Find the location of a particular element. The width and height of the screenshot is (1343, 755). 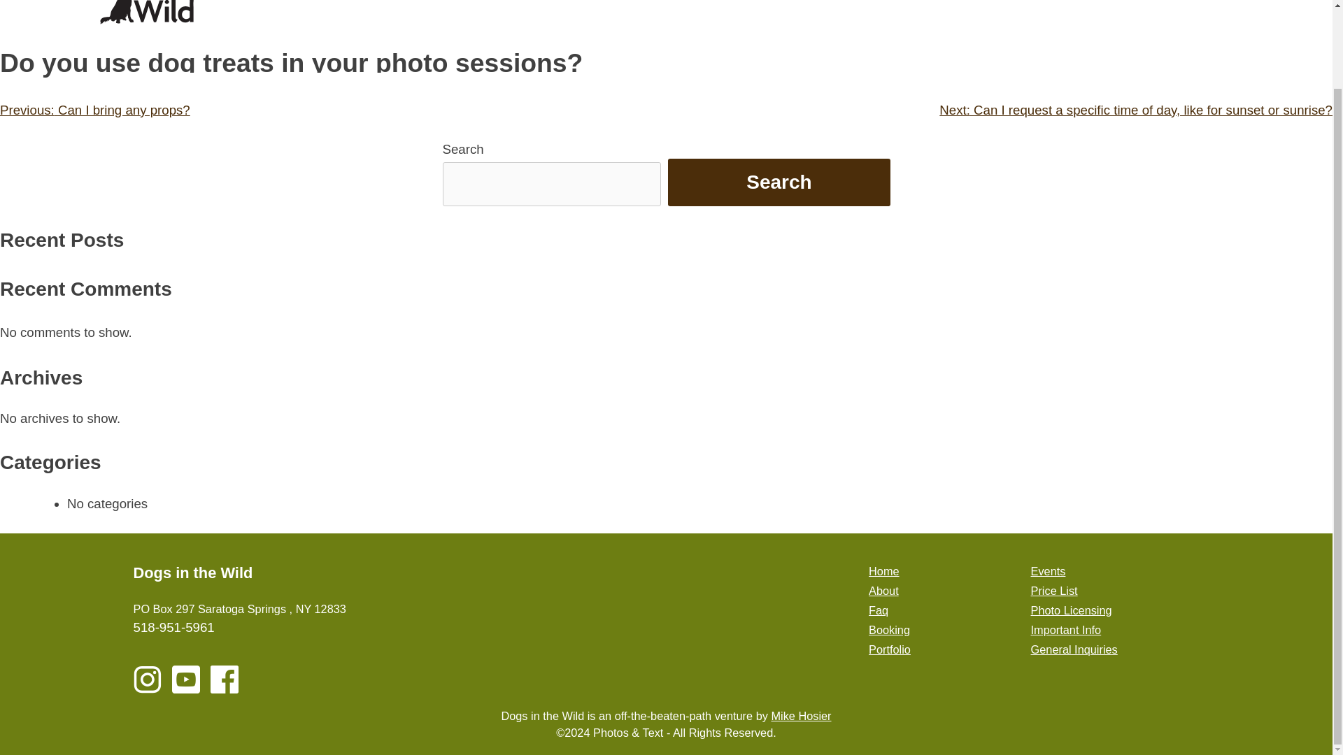

Price List is located at coordinates (1055, 590).